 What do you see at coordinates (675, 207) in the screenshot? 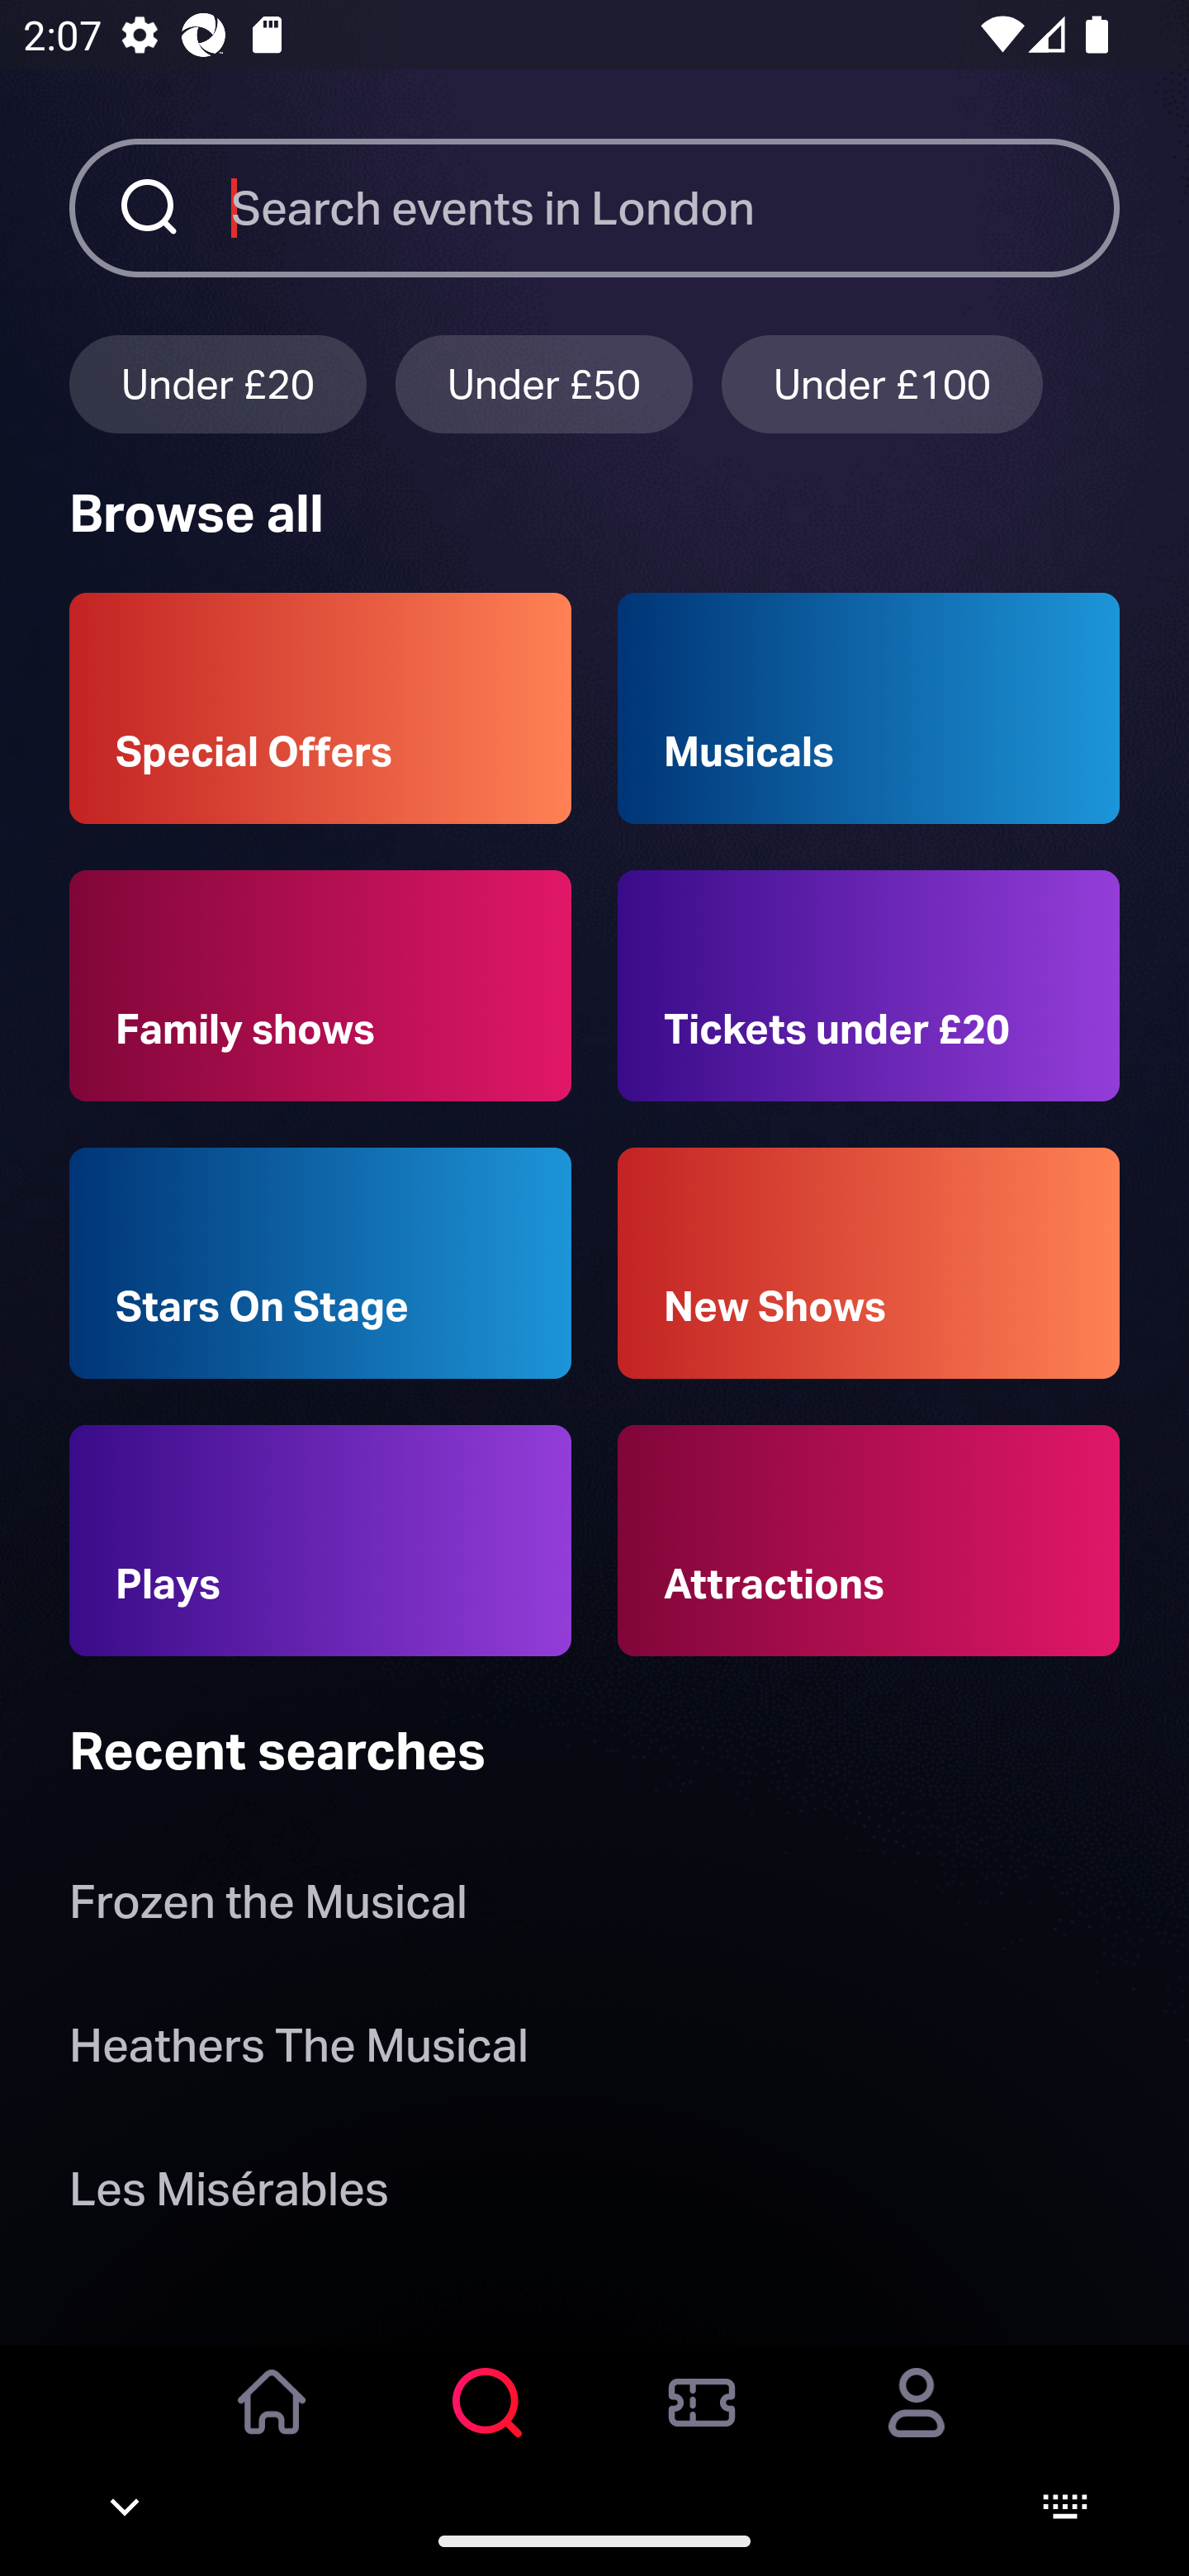
I see `Search events in London` at bounding box center [675, 207].